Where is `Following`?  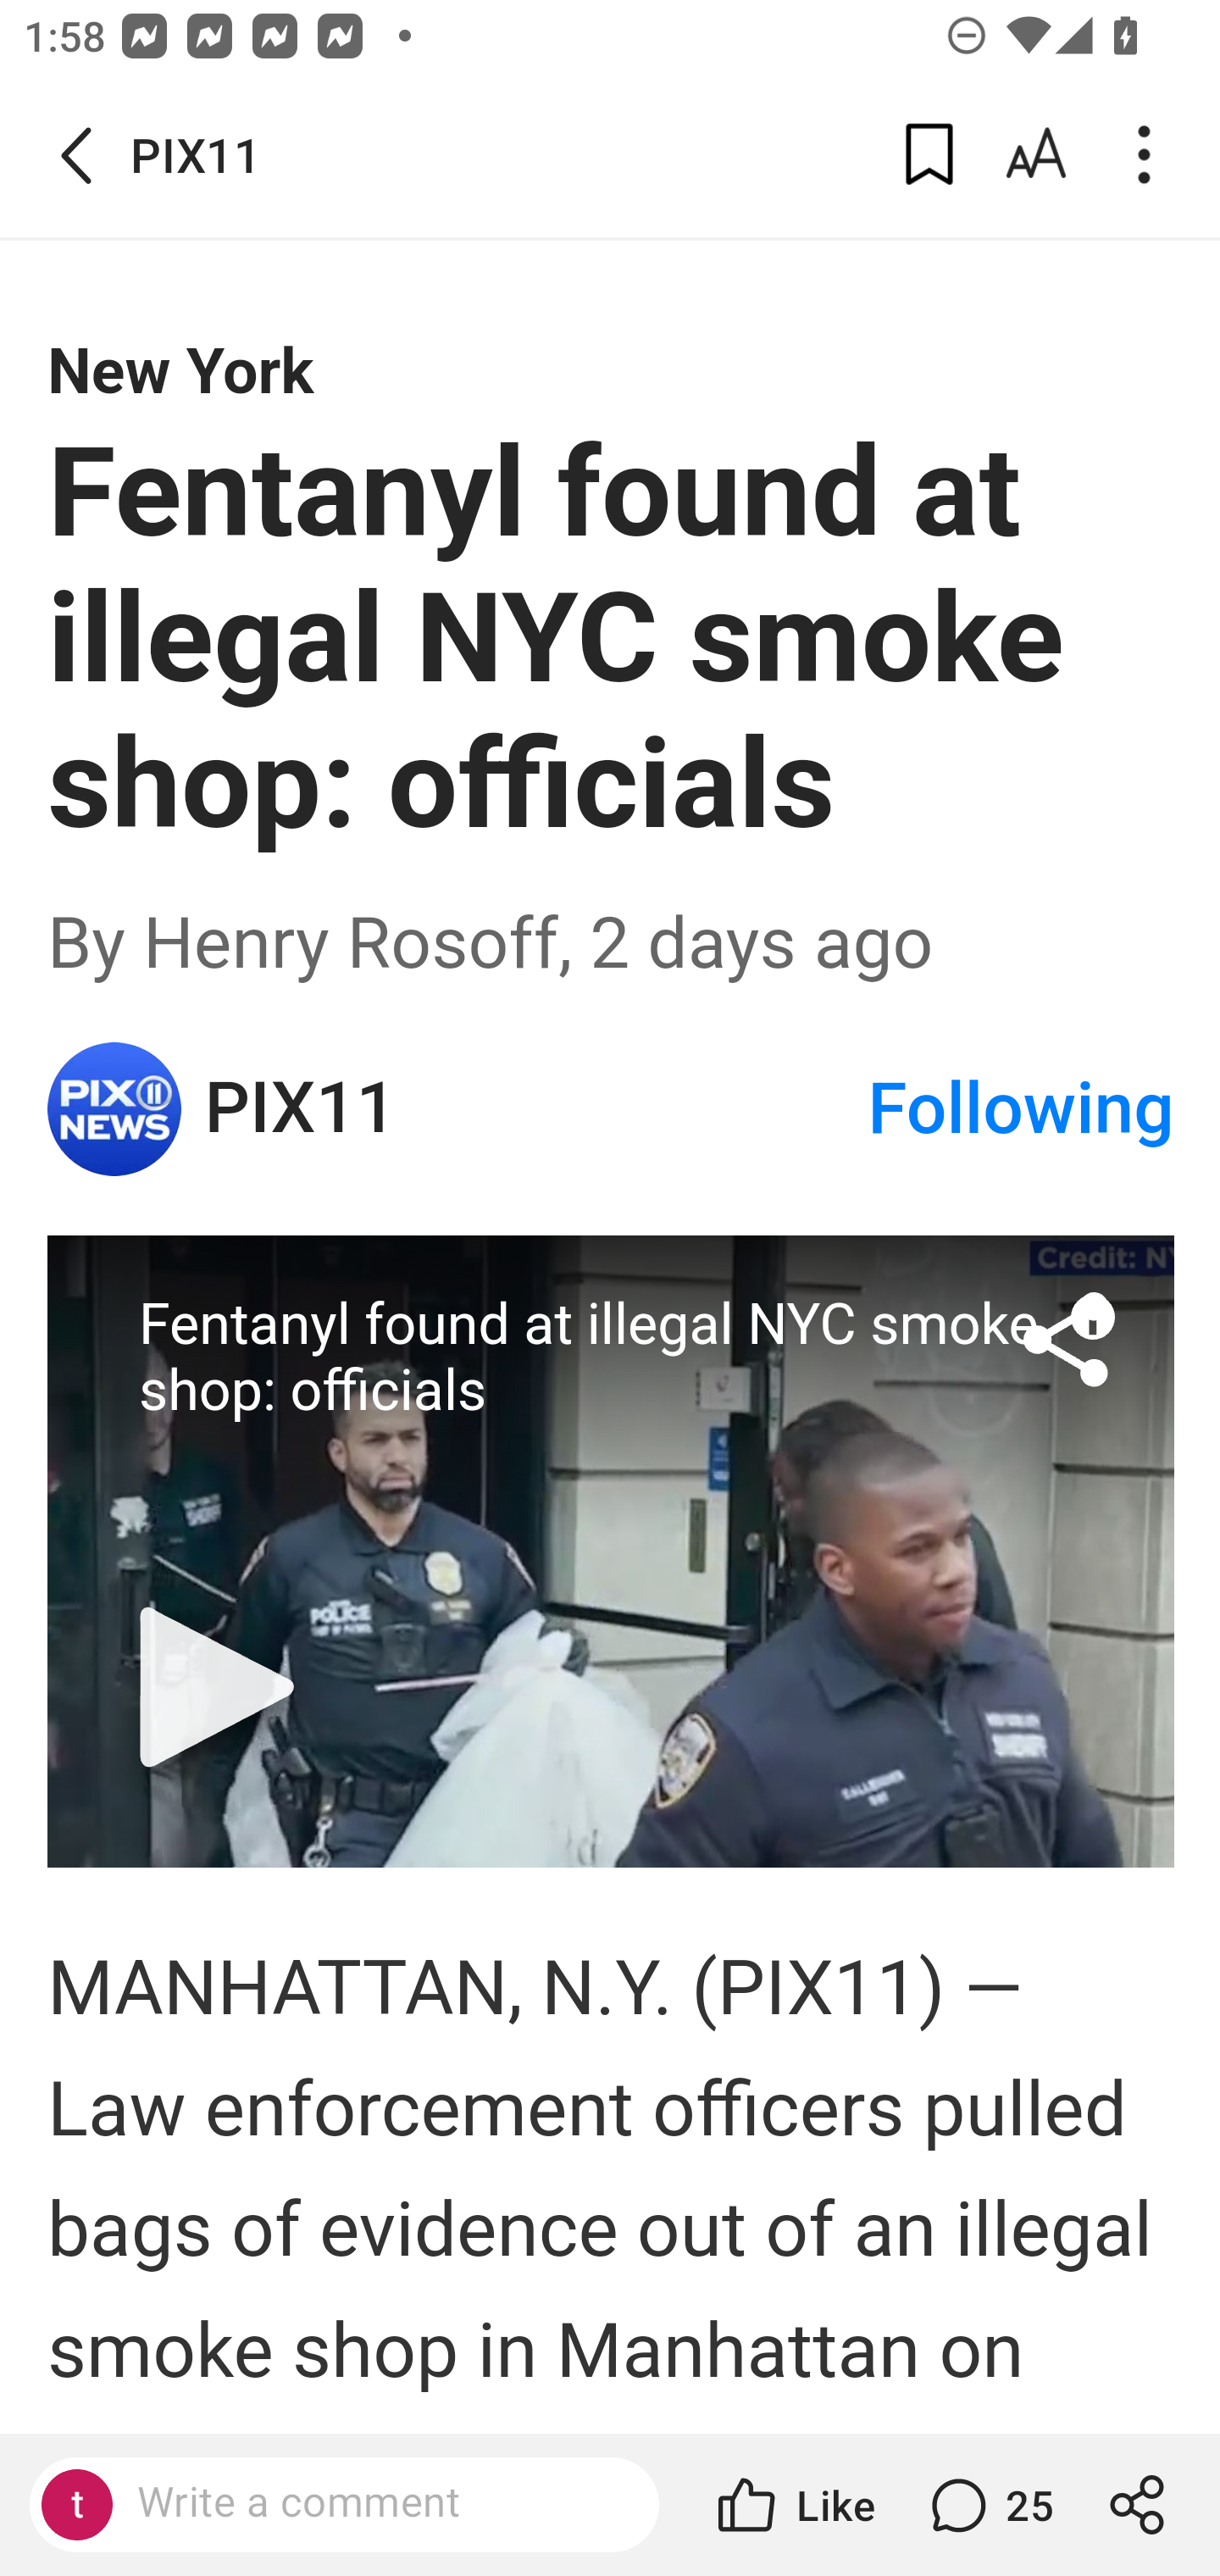
Following is located at coordinates (1022, 1108).